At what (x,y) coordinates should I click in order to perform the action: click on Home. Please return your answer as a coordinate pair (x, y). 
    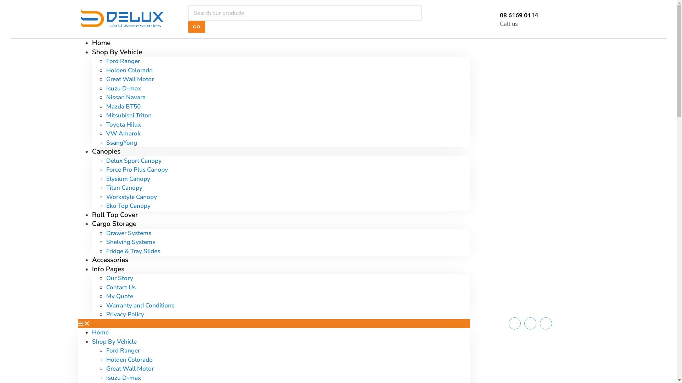
    Looking at the image, I should click on (100, 333).